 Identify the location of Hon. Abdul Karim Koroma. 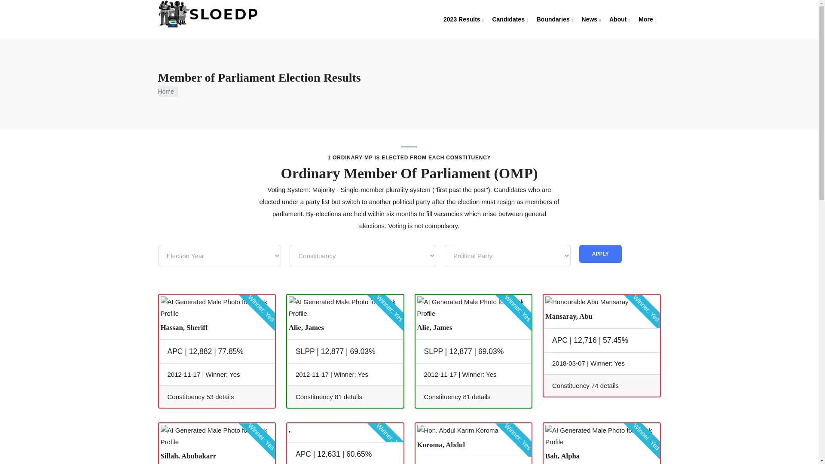
(457, 430).